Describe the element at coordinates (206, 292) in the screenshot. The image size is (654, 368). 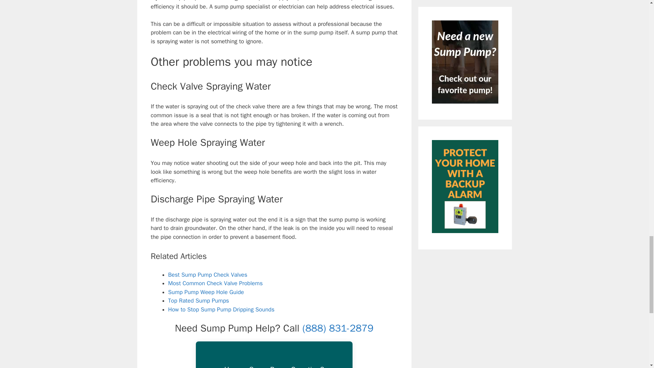
I see `Sump Pump Weep Hole Guide` at that location.